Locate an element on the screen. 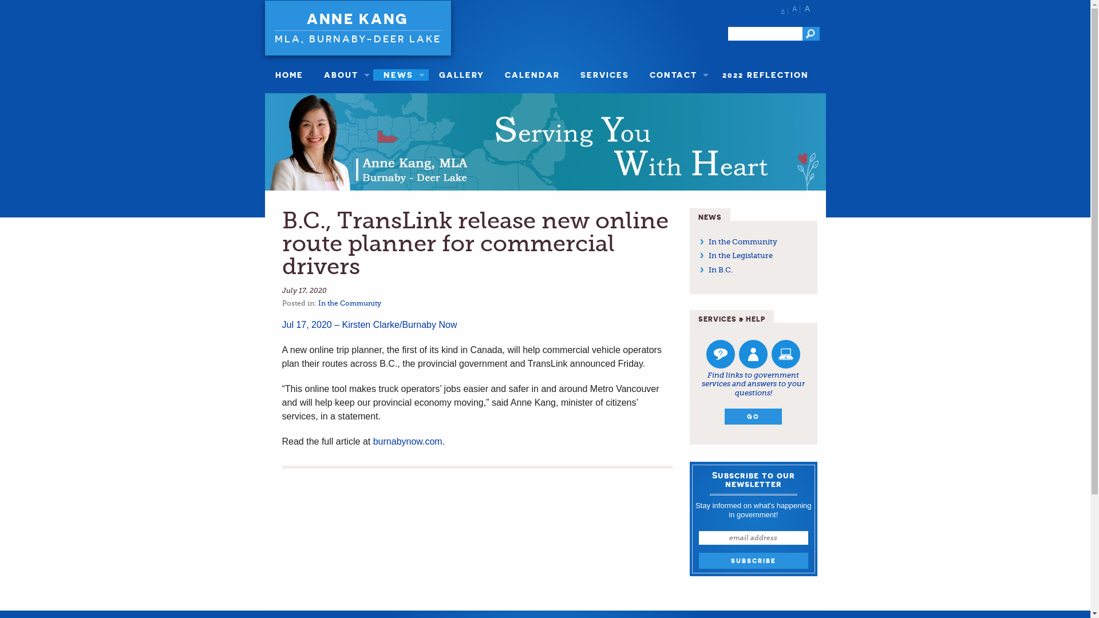 This screenshot has width=1099, height=618. Subscribe is located at coordinates (753, 561).